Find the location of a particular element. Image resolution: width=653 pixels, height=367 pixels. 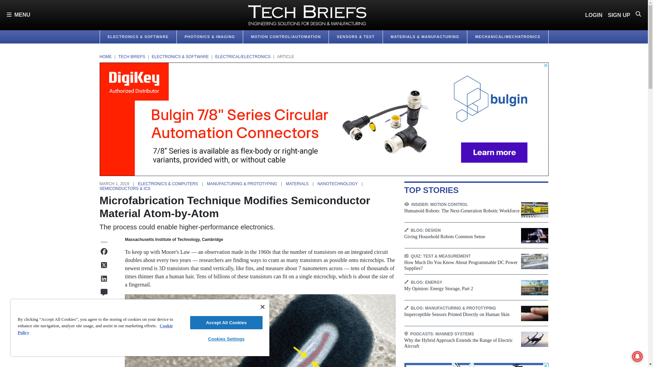

3rd party ad content is located at coordinates (476, 365).